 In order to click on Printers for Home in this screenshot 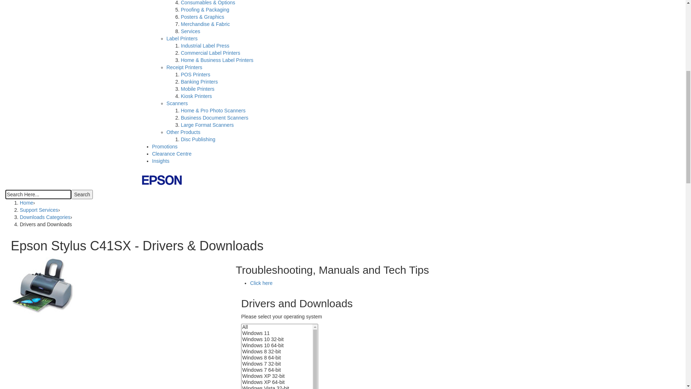, I will do `click(186, 100)`.